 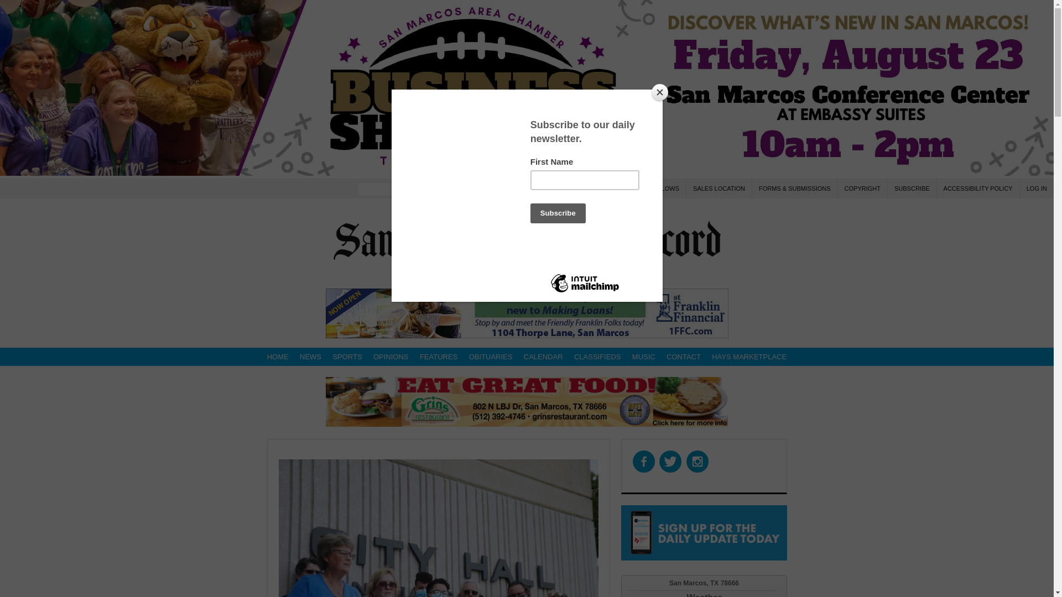 I want to click on NEWS, so click(x=310, y=357).